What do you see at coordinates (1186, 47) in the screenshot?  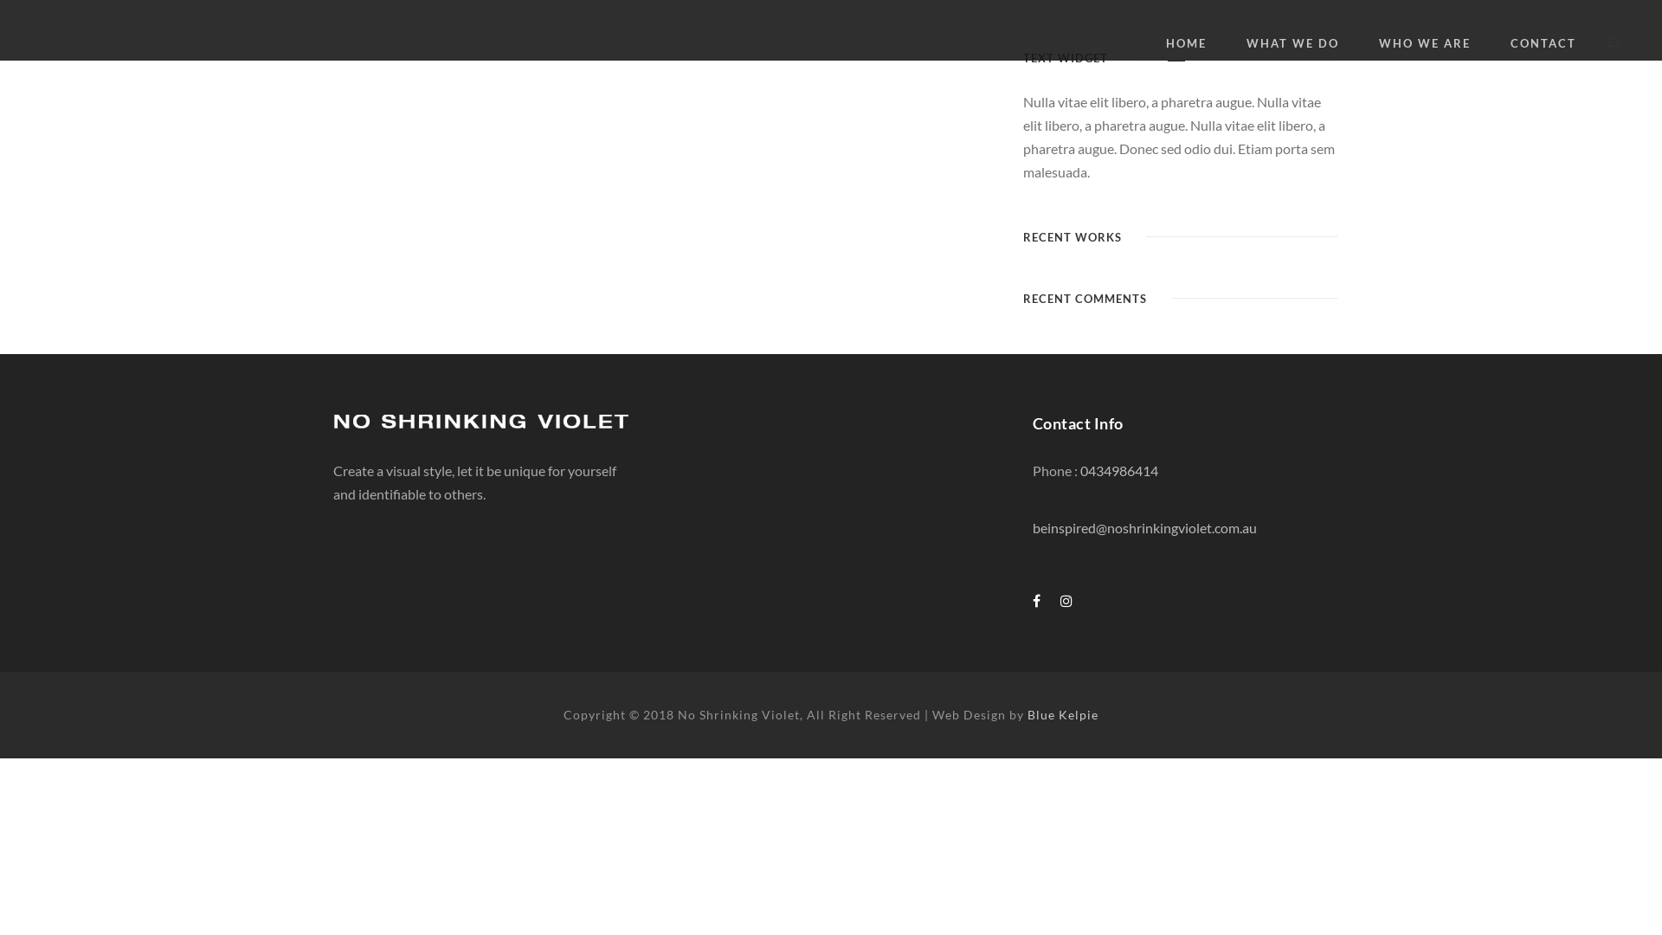 I see `HOME` at bounding box center [1186, 47].